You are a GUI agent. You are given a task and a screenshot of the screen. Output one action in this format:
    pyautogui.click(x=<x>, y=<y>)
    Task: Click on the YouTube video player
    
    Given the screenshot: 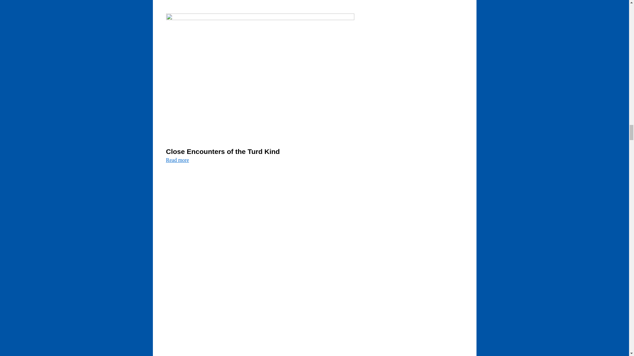 What is the action you would take?
    pyautogui.click(x=258, y=321)
    